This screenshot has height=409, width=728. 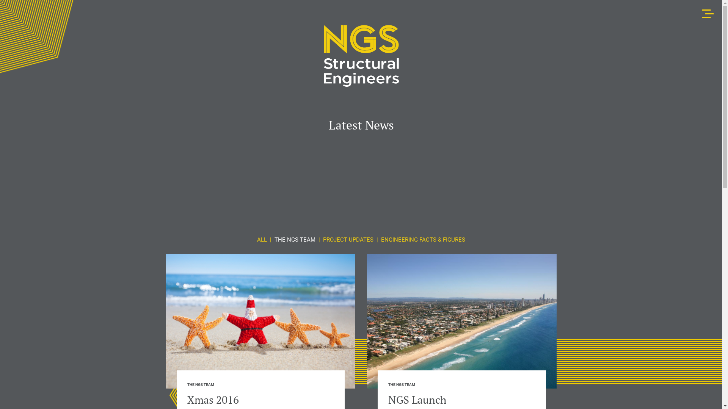 I want to click on THE NGS TEAM, so click(x=201, y=385).